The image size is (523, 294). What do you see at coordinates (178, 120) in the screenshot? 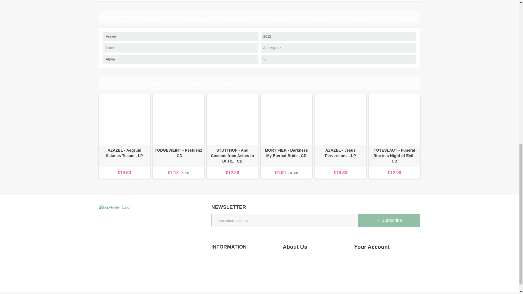
I see `TODGEWEIHT - Pestilenz . CD` at bounding box center [178, 120].